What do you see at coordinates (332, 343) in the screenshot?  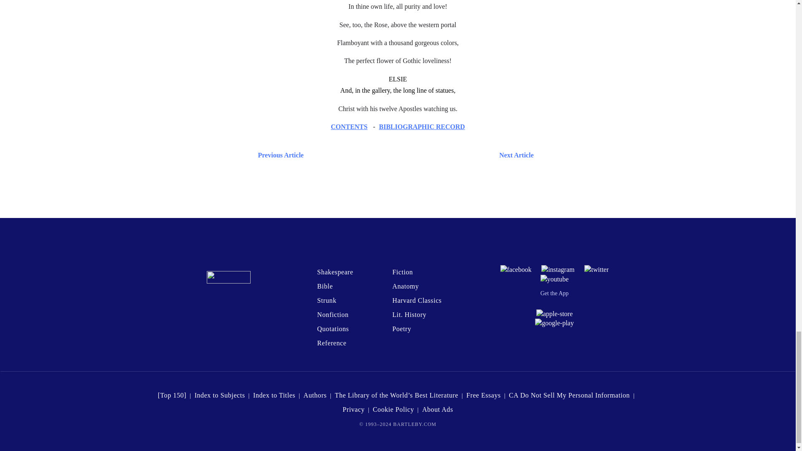 I see `Reference` at bounding box center [332, 343].